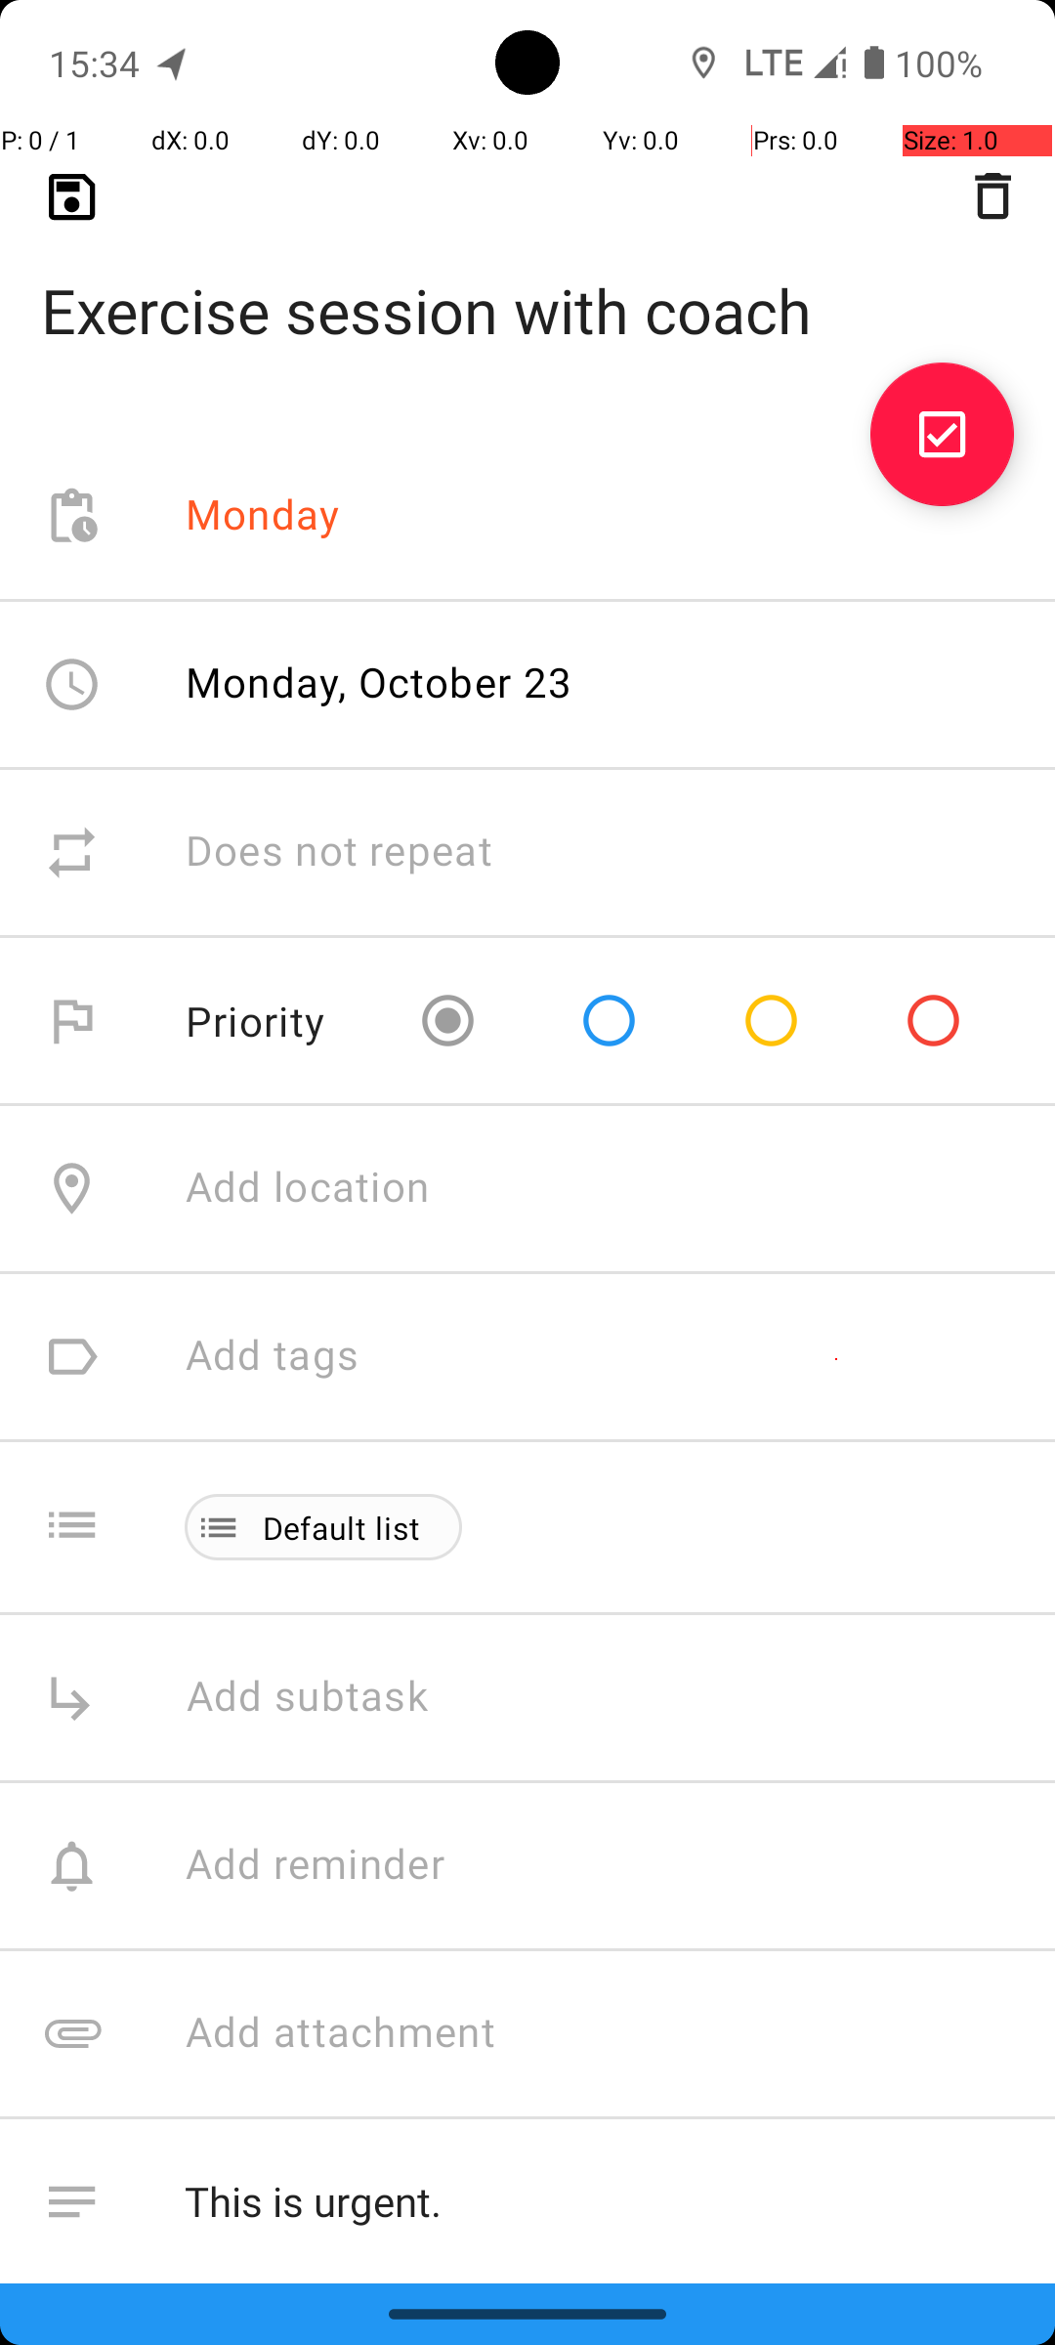 Image resolution: width=1055 pixels, height=2345 pixels. Describe the element at coordinates (391, 2370) in the screenshot. I see `Don't add to calendar` at that location.